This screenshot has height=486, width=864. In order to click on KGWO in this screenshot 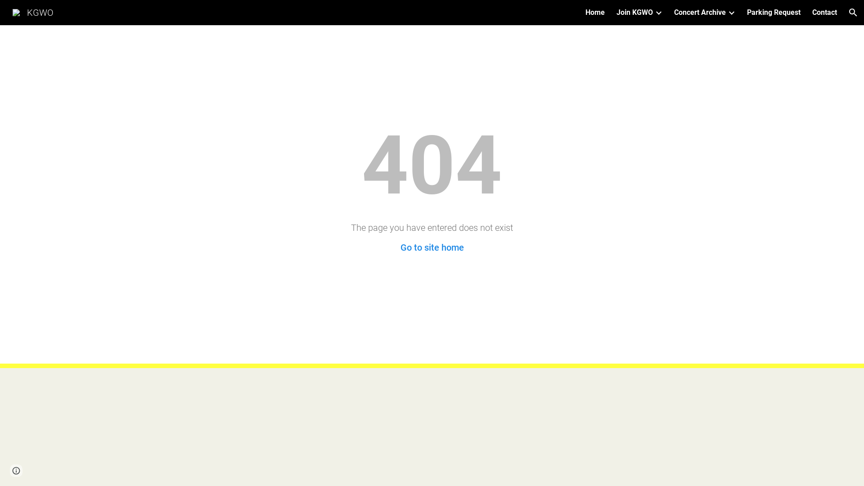, I will do `click(33, 12)`.